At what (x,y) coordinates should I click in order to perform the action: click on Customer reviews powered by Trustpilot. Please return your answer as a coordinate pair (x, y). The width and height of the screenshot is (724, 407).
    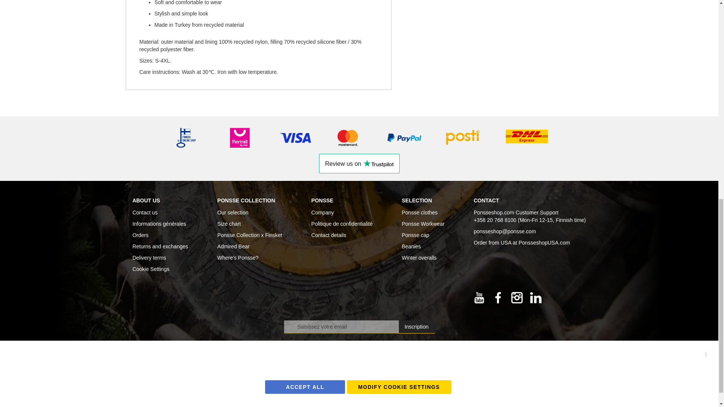
    Looking at the image, I should click on (359, 164).